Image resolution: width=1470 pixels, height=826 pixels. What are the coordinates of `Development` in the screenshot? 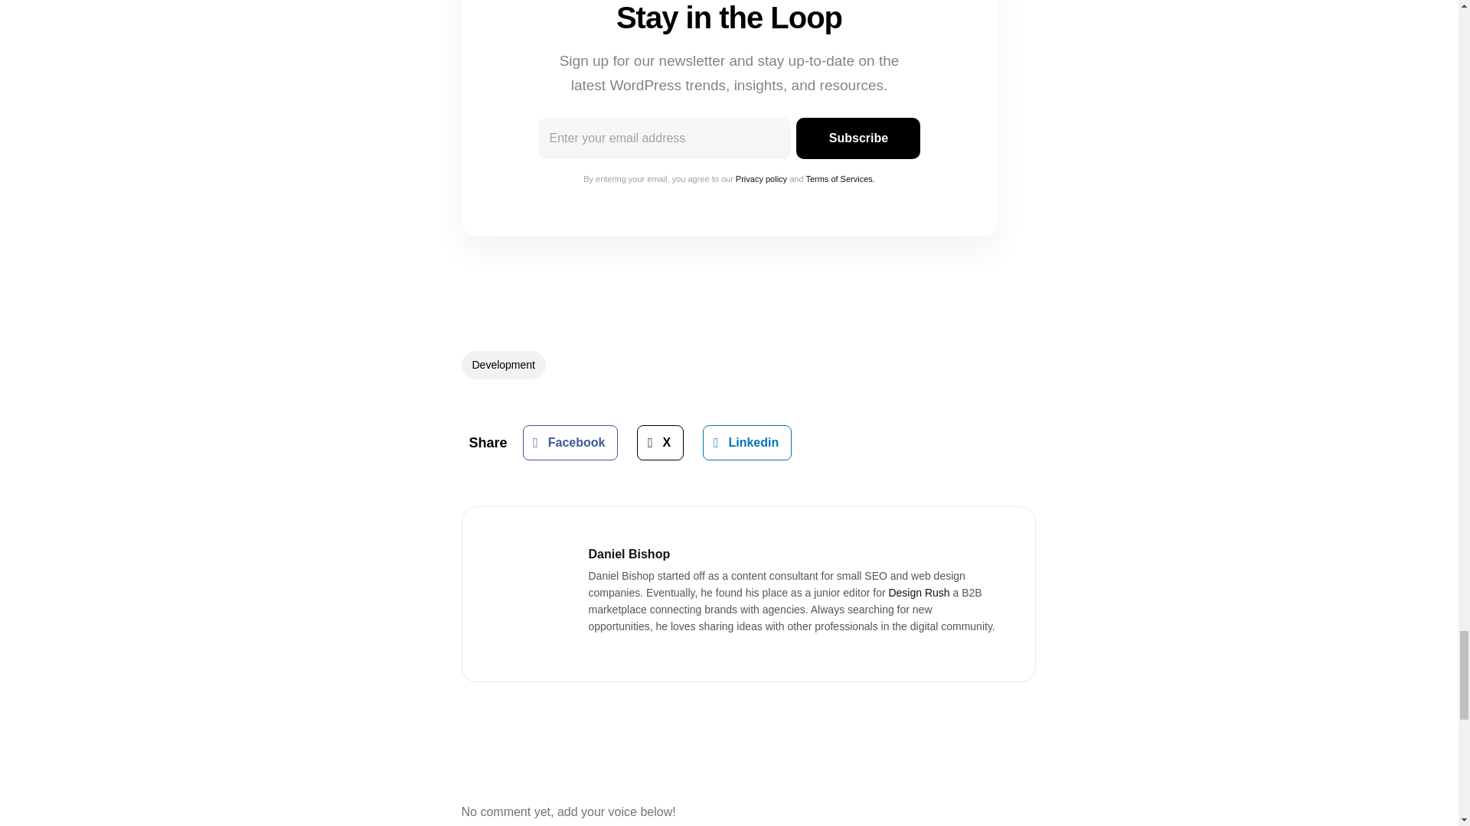 It's located at (503, 365).